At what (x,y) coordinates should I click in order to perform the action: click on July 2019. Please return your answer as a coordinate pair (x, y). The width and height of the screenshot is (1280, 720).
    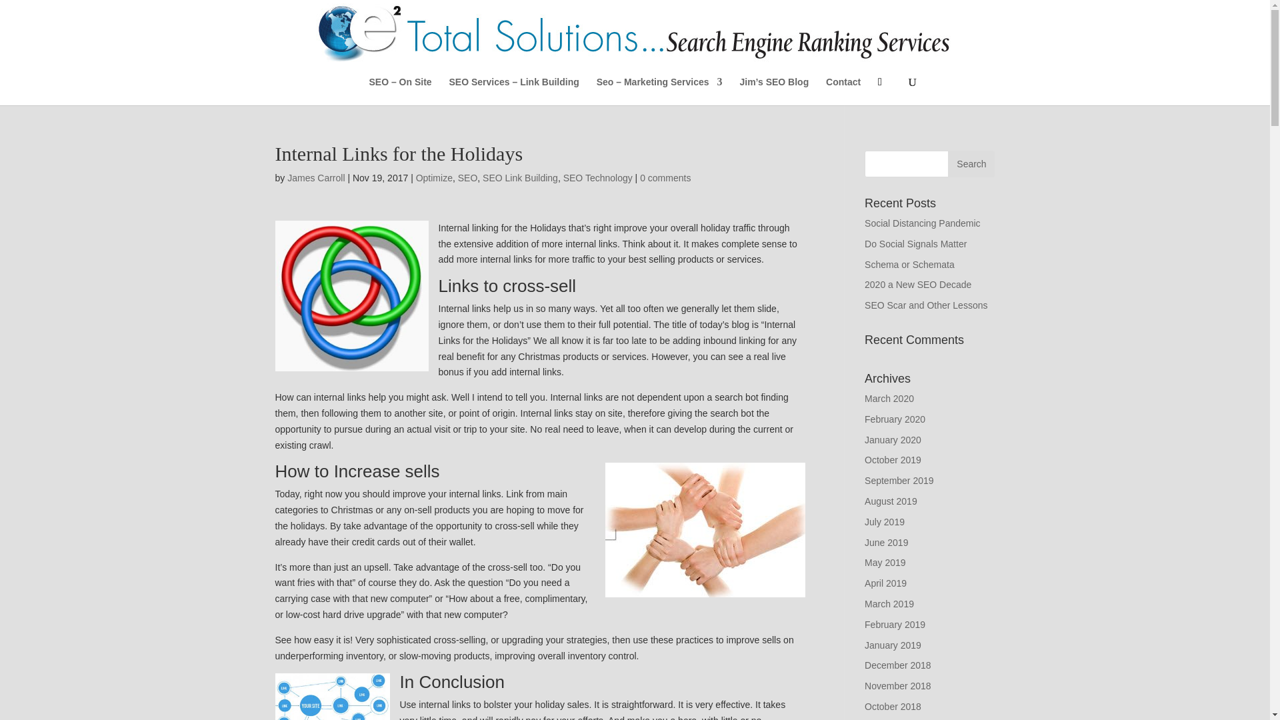
    Looking at the image, I should click on (885, 521).